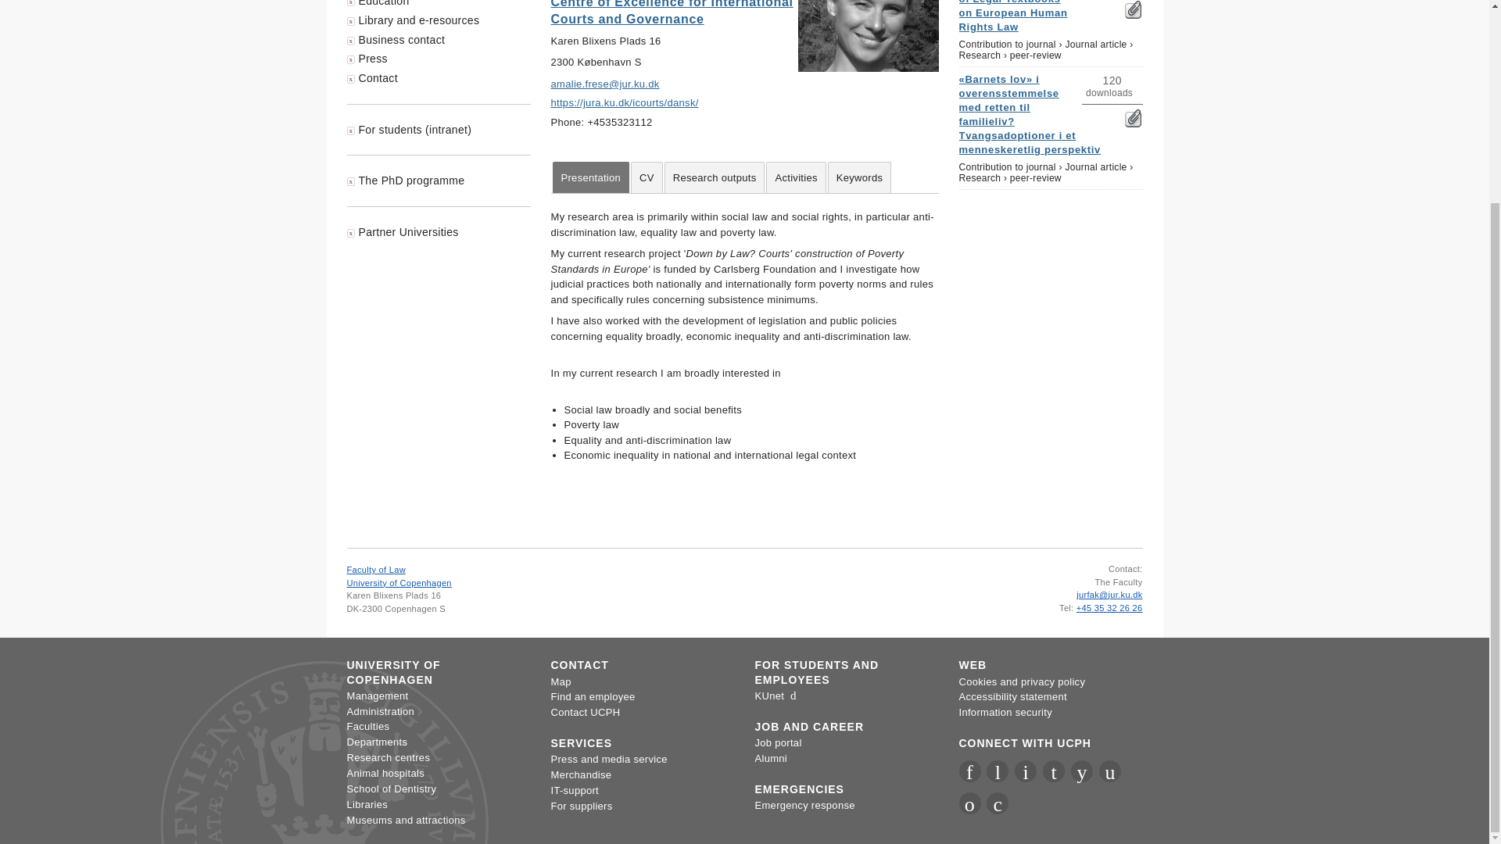  What do you see at coordinates (1132, 119) in the screenshot?
I see `1` at bounding box center [1132, 119].